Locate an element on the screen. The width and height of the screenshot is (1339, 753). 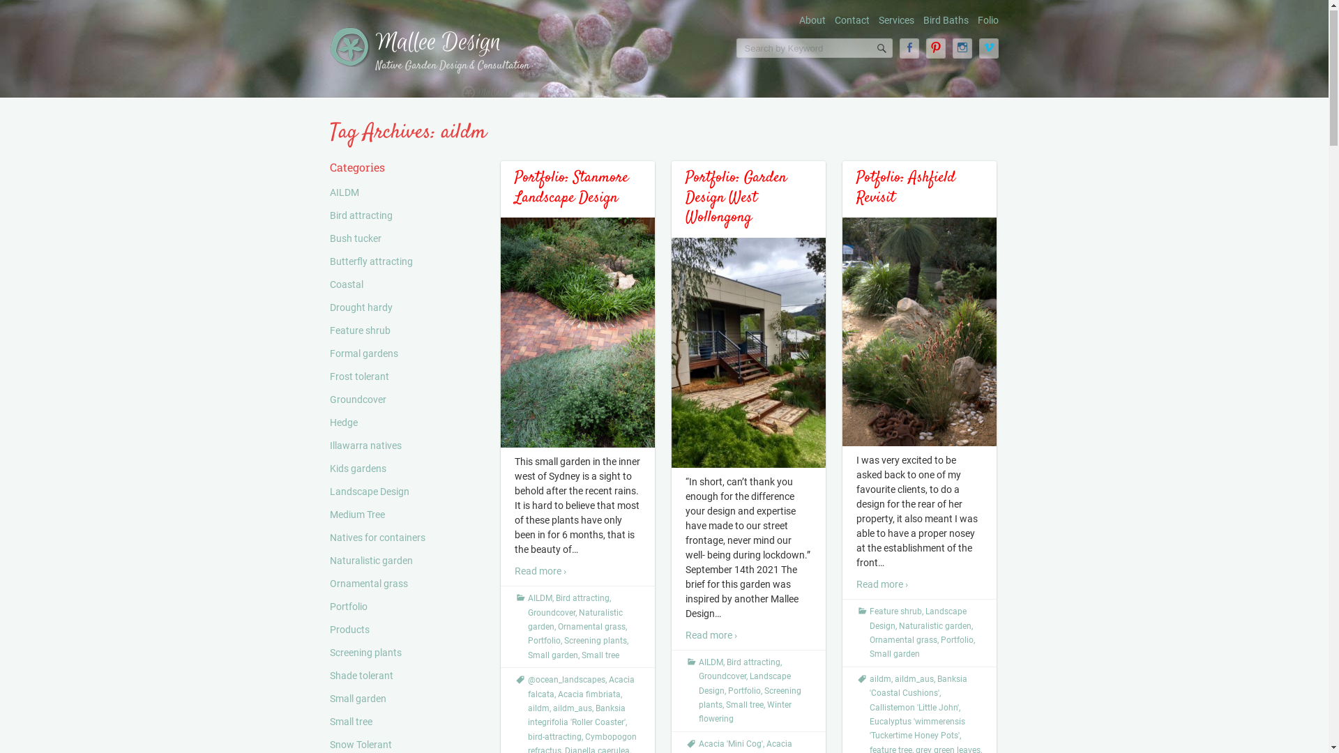
Bird attracting is located at coordinates (753, 663).